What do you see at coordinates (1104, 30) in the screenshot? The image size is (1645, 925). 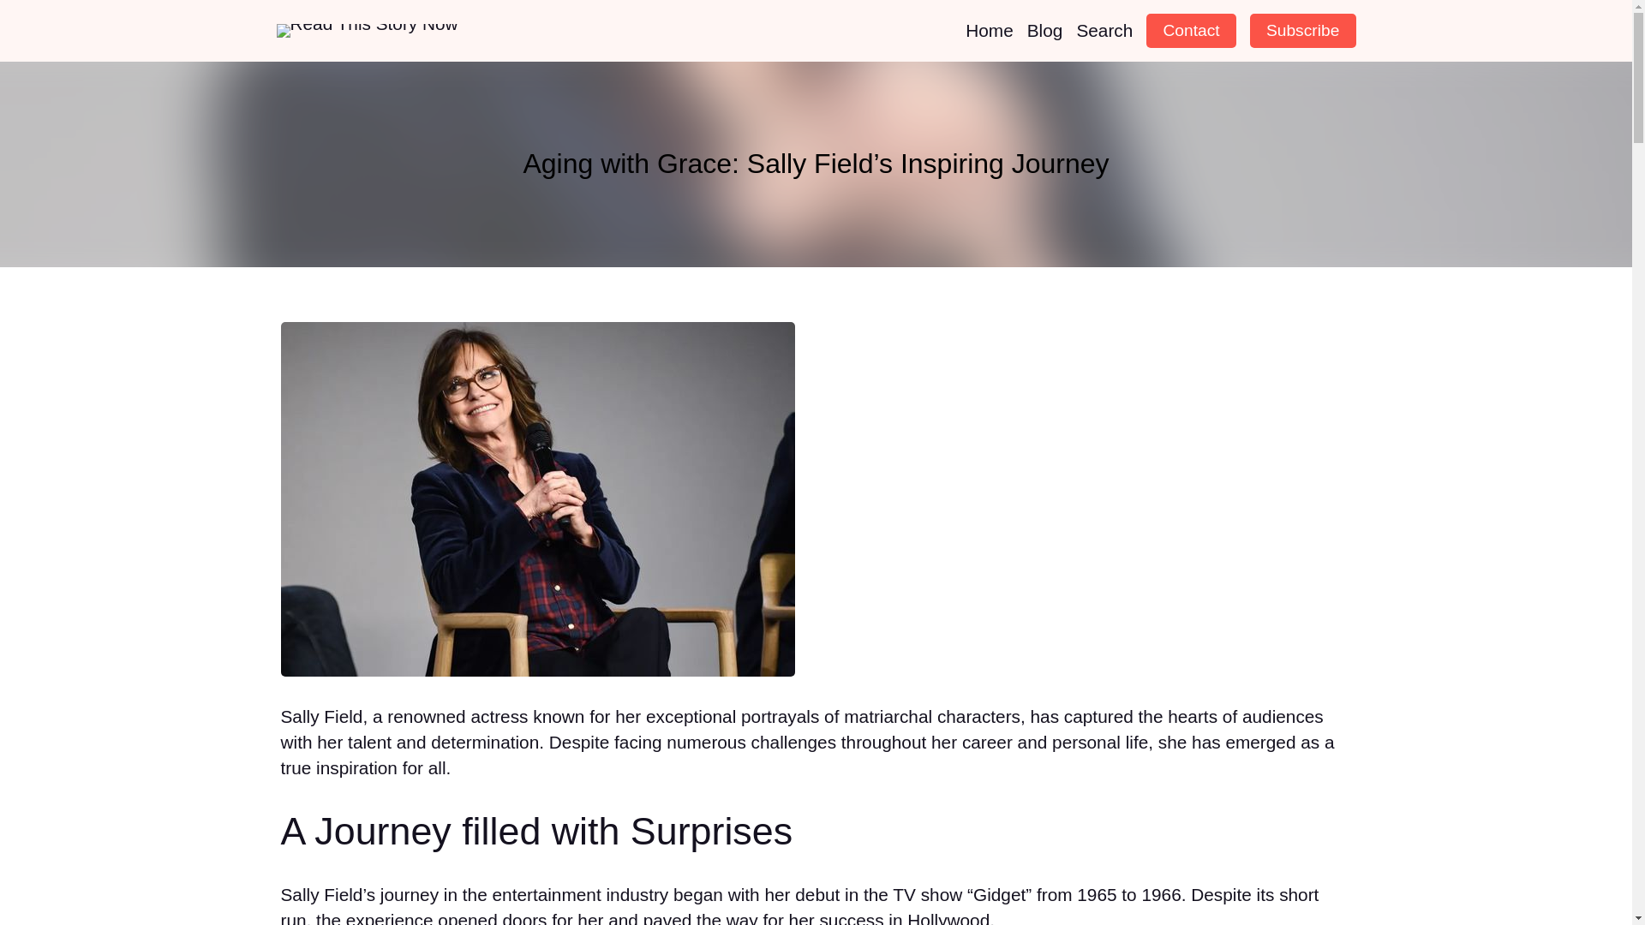 I see `Search` at bounding box center [1104, 30].